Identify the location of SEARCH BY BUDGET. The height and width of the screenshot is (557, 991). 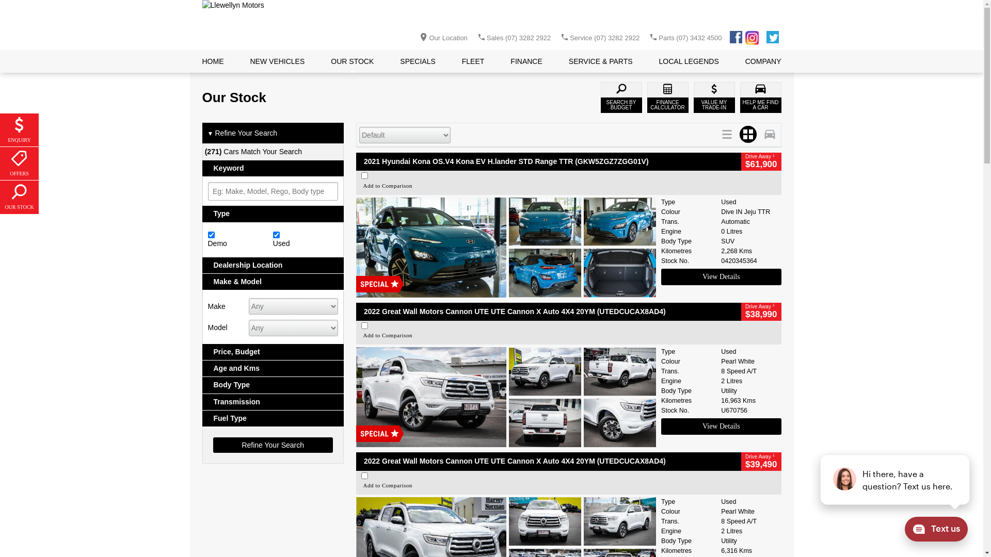
(621, 97).